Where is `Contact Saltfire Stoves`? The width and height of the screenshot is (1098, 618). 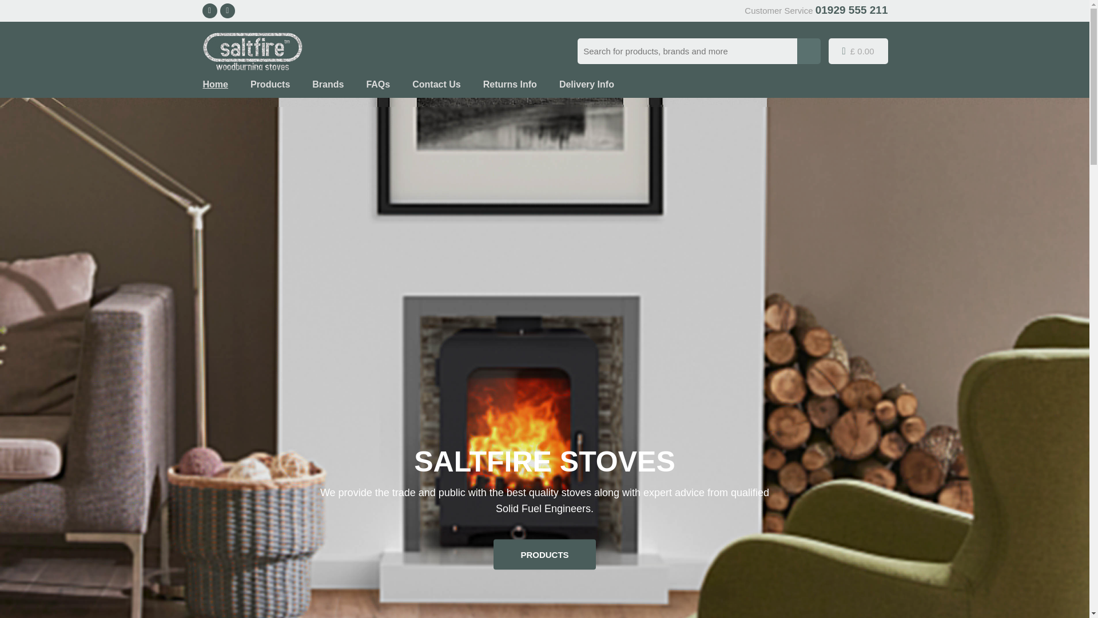 Contact Saltfire Stoves is located at coordinates (436, 85).